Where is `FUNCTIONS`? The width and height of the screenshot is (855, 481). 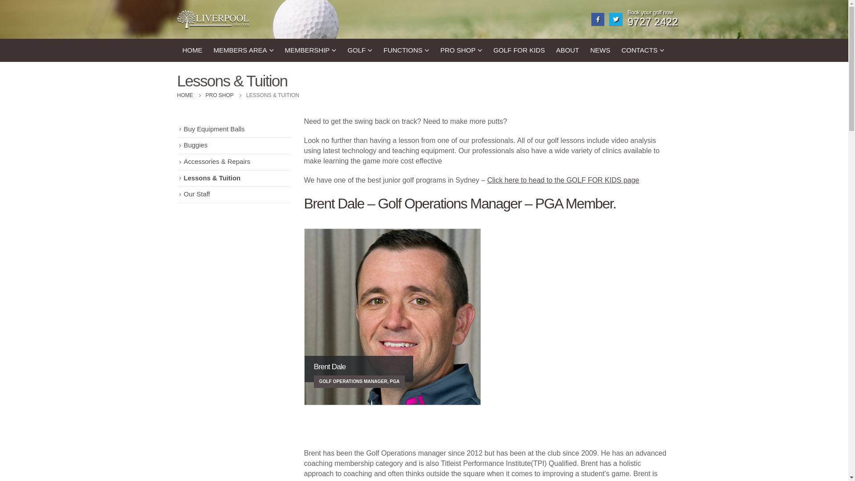
FUNCTIONS is located at coordinates (406, 50).